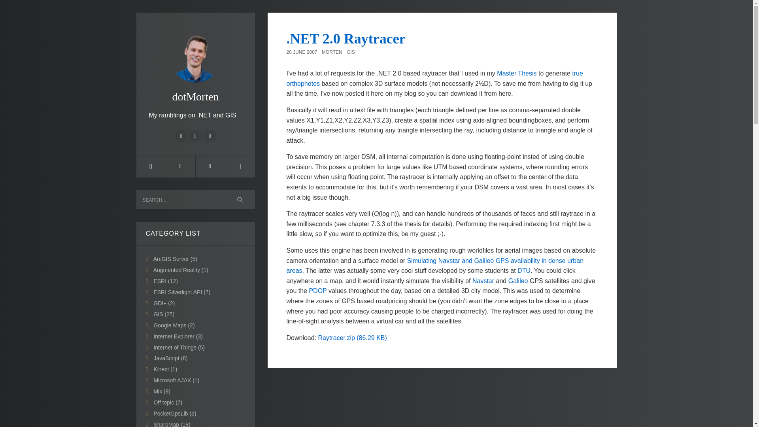 The width and height of the screenshot is (759, 427). I want to click on Category: ESRI, so click(165, 281).